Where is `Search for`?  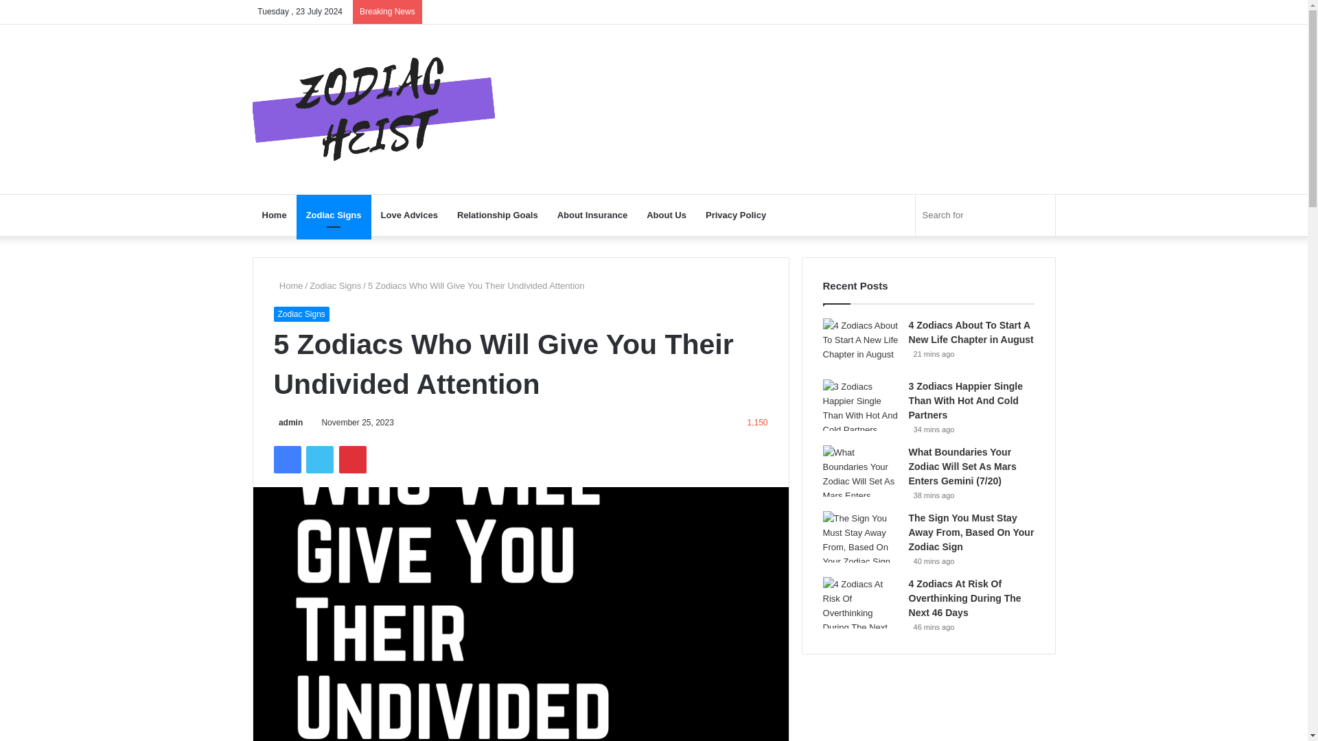 Search for is located at coordinates (986, 215).